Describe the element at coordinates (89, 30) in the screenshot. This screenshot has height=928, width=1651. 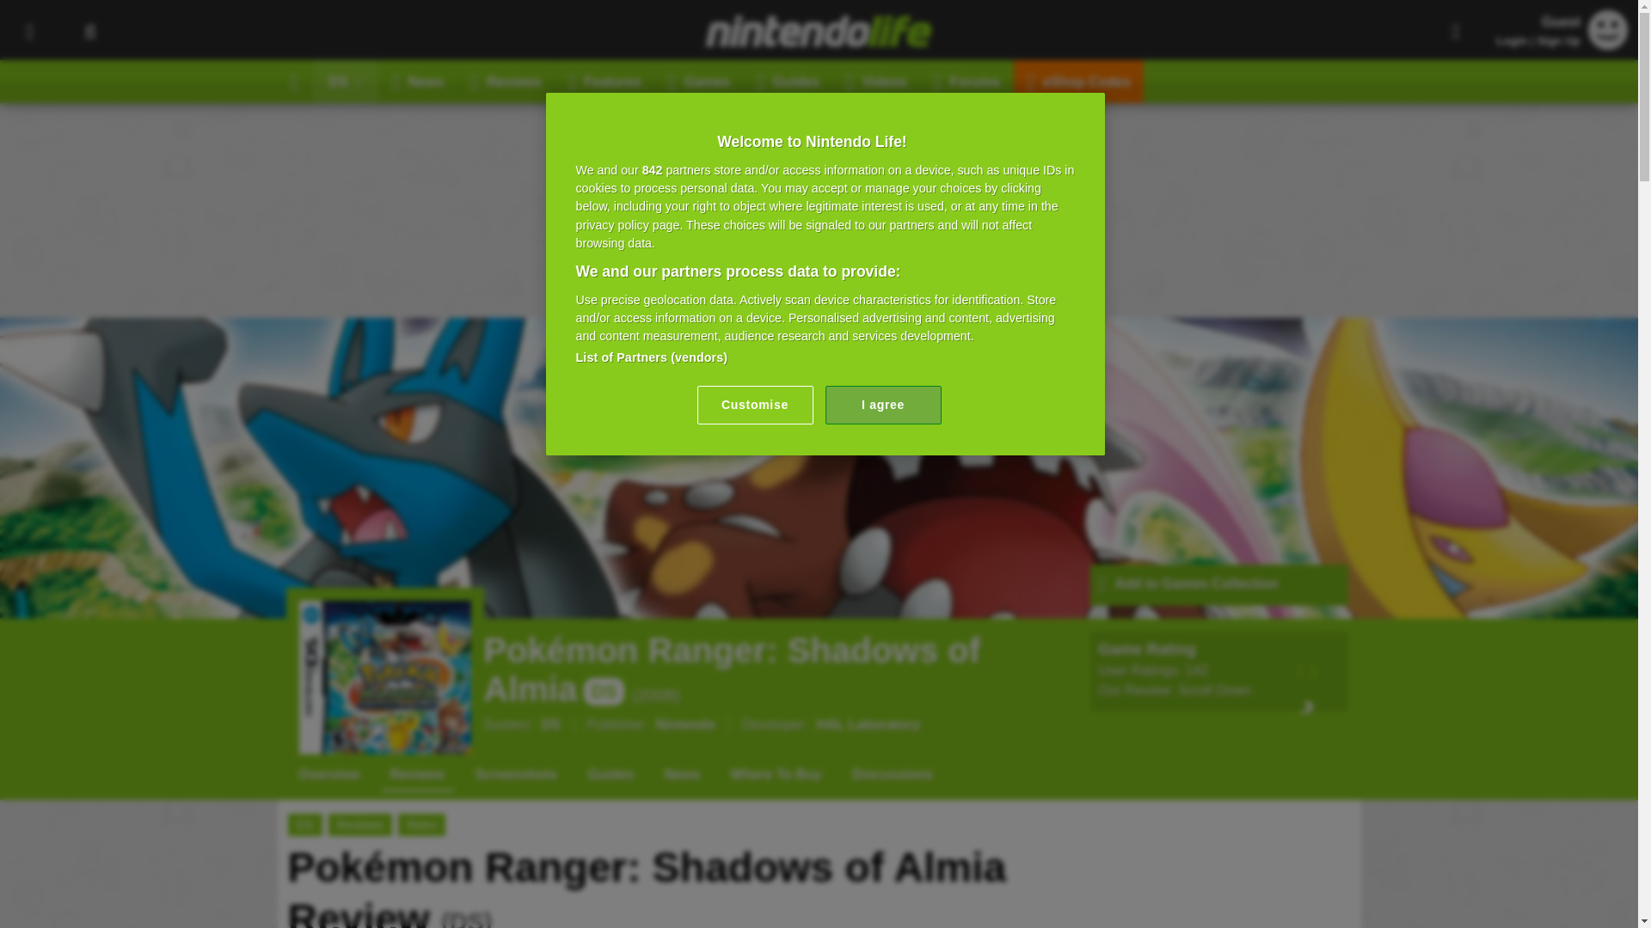
I see `Search` at that location.